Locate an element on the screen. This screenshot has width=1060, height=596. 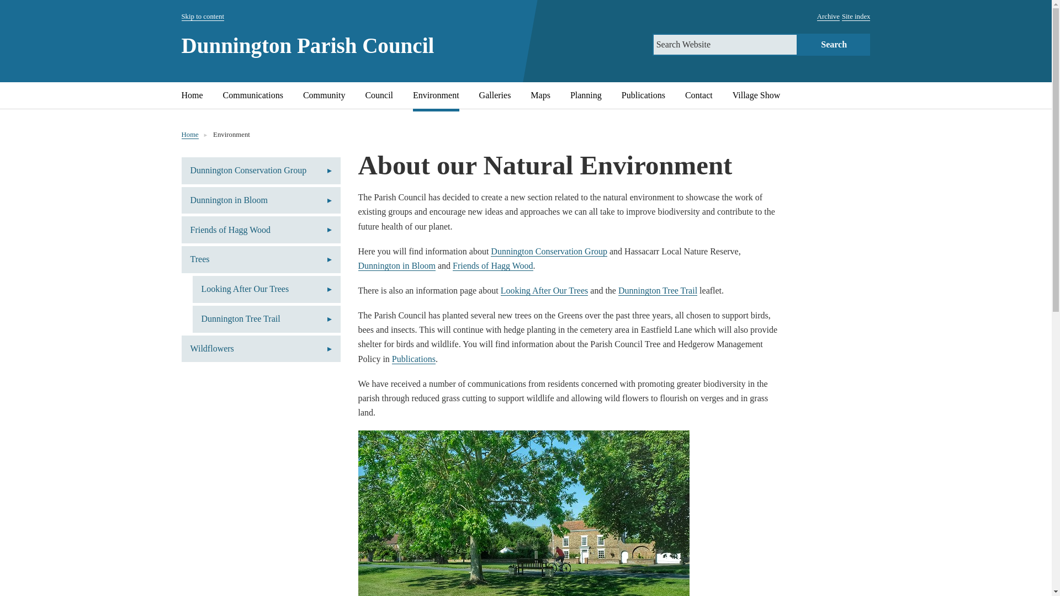
Council is located at coordinates (379, 95).